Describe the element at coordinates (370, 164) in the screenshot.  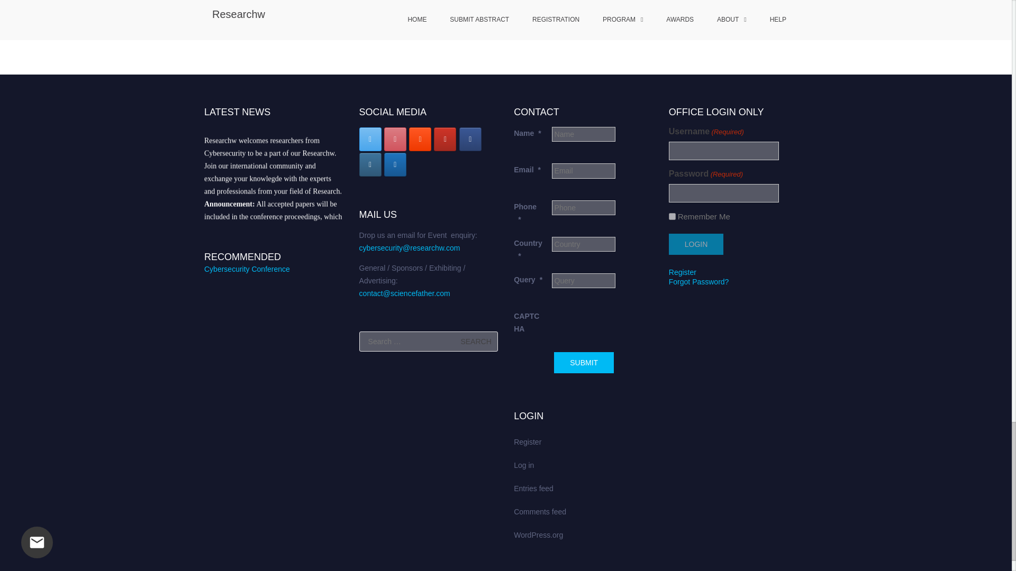
I see `Researchw on Instagram` at that location.